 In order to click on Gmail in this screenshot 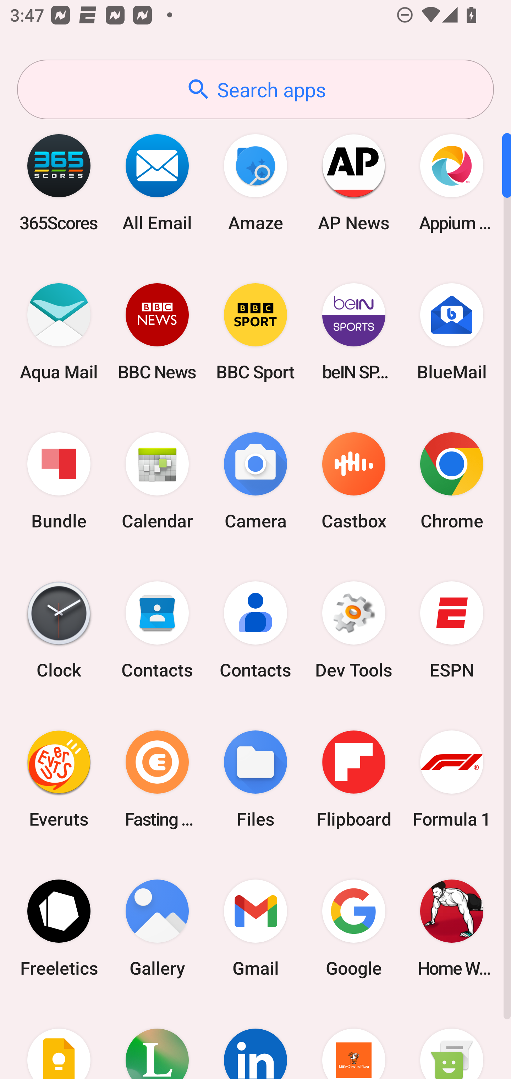, I will do `click(255, 928)`.